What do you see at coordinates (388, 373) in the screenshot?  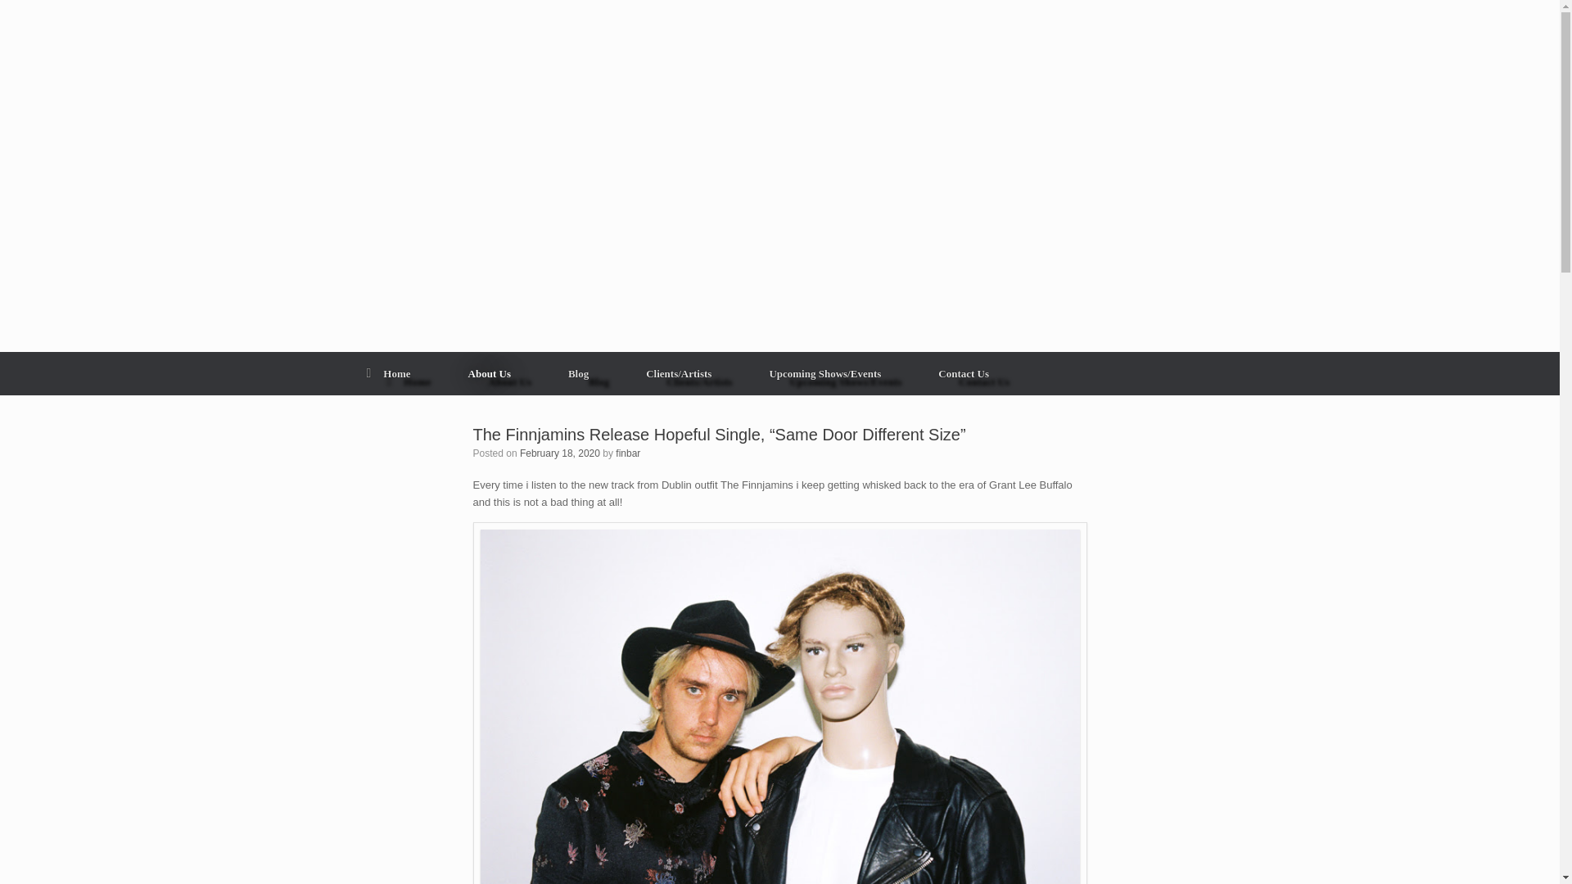 I see `Home` at bounding box center [388, 373].